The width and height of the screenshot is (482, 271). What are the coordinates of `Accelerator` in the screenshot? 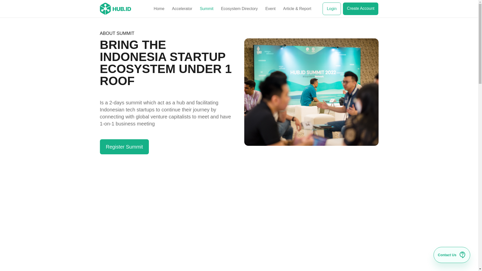 It's located at (182, 9).